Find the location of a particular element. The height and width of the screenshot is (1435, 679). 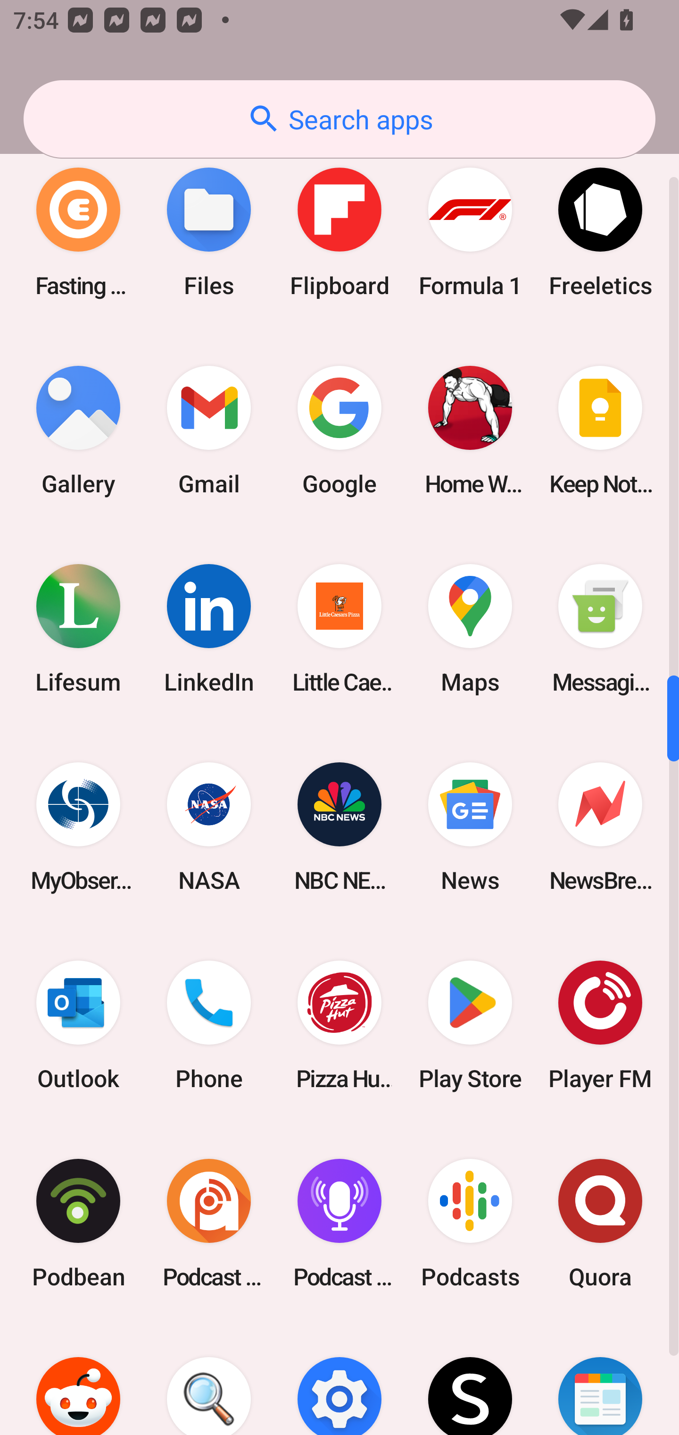

Lifesum is located at coordinates (78, 628).